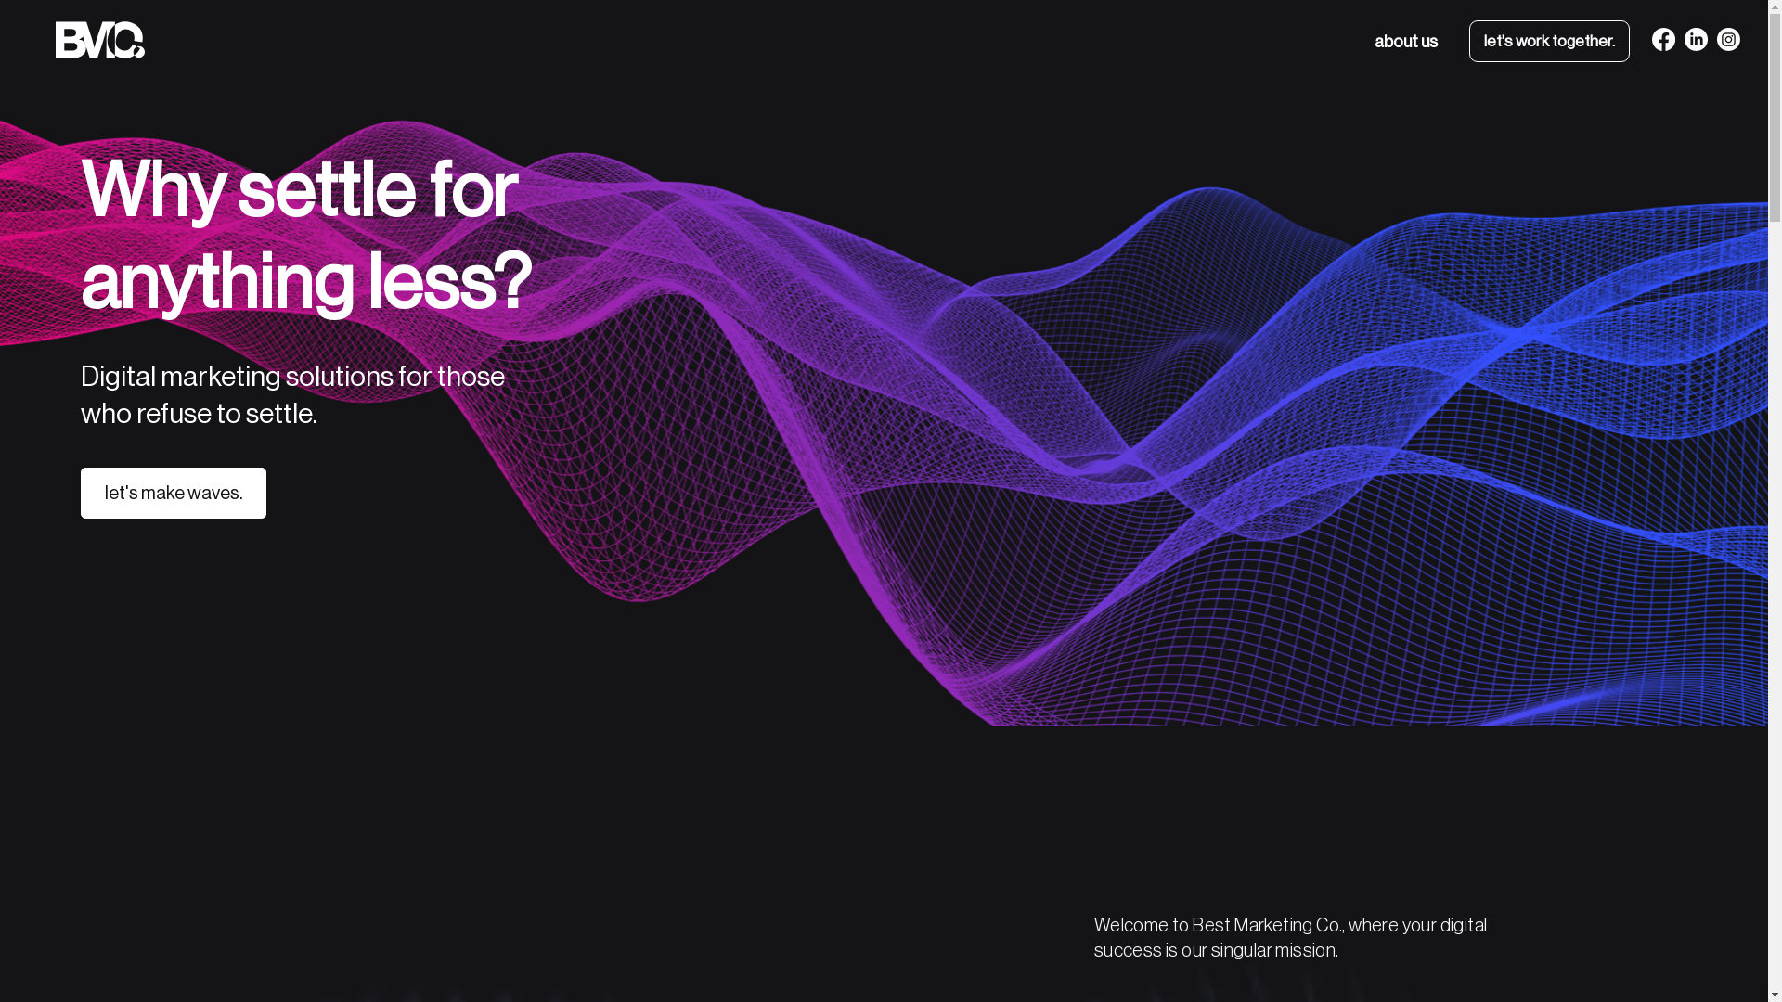  What do you see at coordinates (174, 494) in the screenshot?
I see `let's make waves.` at bounding box center [174, 494].